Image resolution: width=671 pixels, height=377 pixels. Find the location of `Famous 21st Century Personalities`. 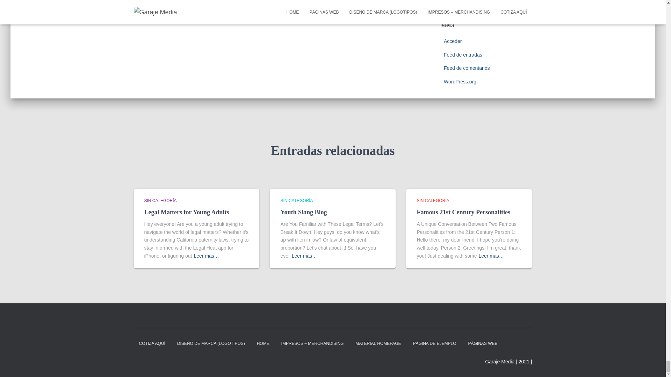

Famous 21st Century Personalities is located at coordinates (463, 212).